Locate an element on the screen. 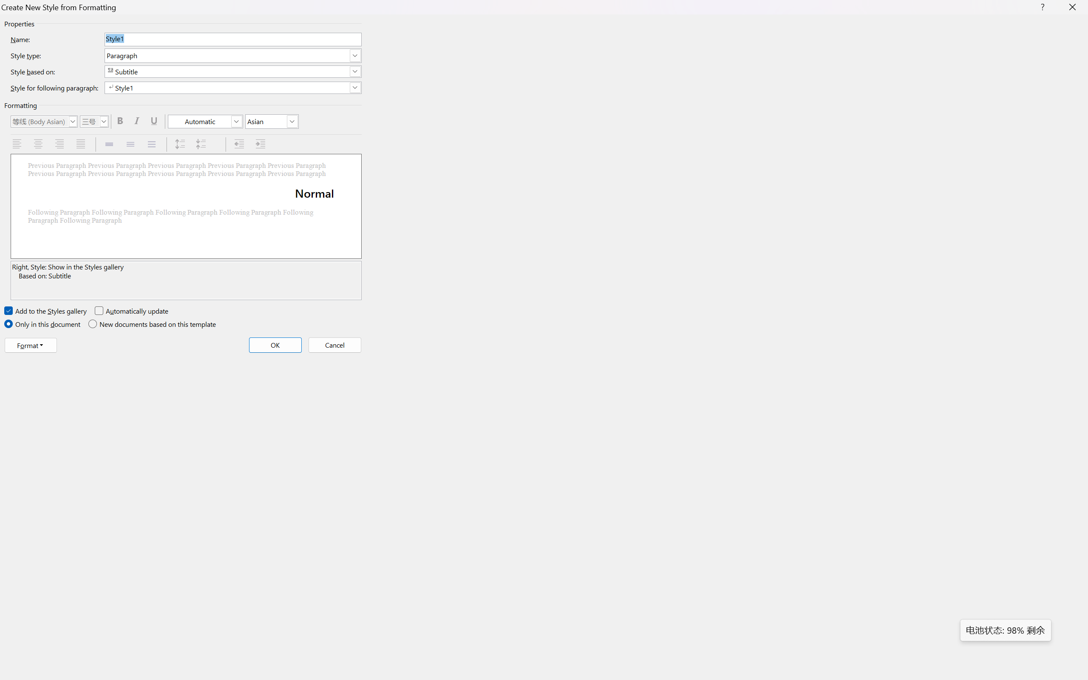 Image resolution: width=1088 pixels, height=680 pixels. Italic is located at coordinates (138, 121).